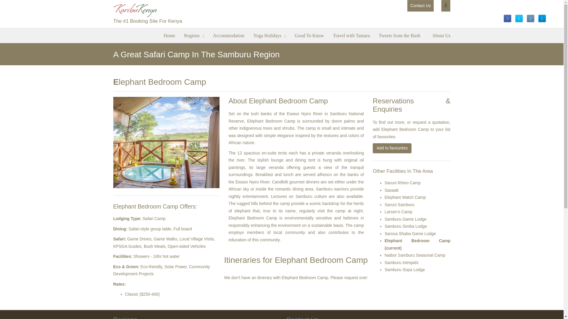 The width and height of the screenshot is (568, 319). I want to click on Good To Know, so click(309, 35).